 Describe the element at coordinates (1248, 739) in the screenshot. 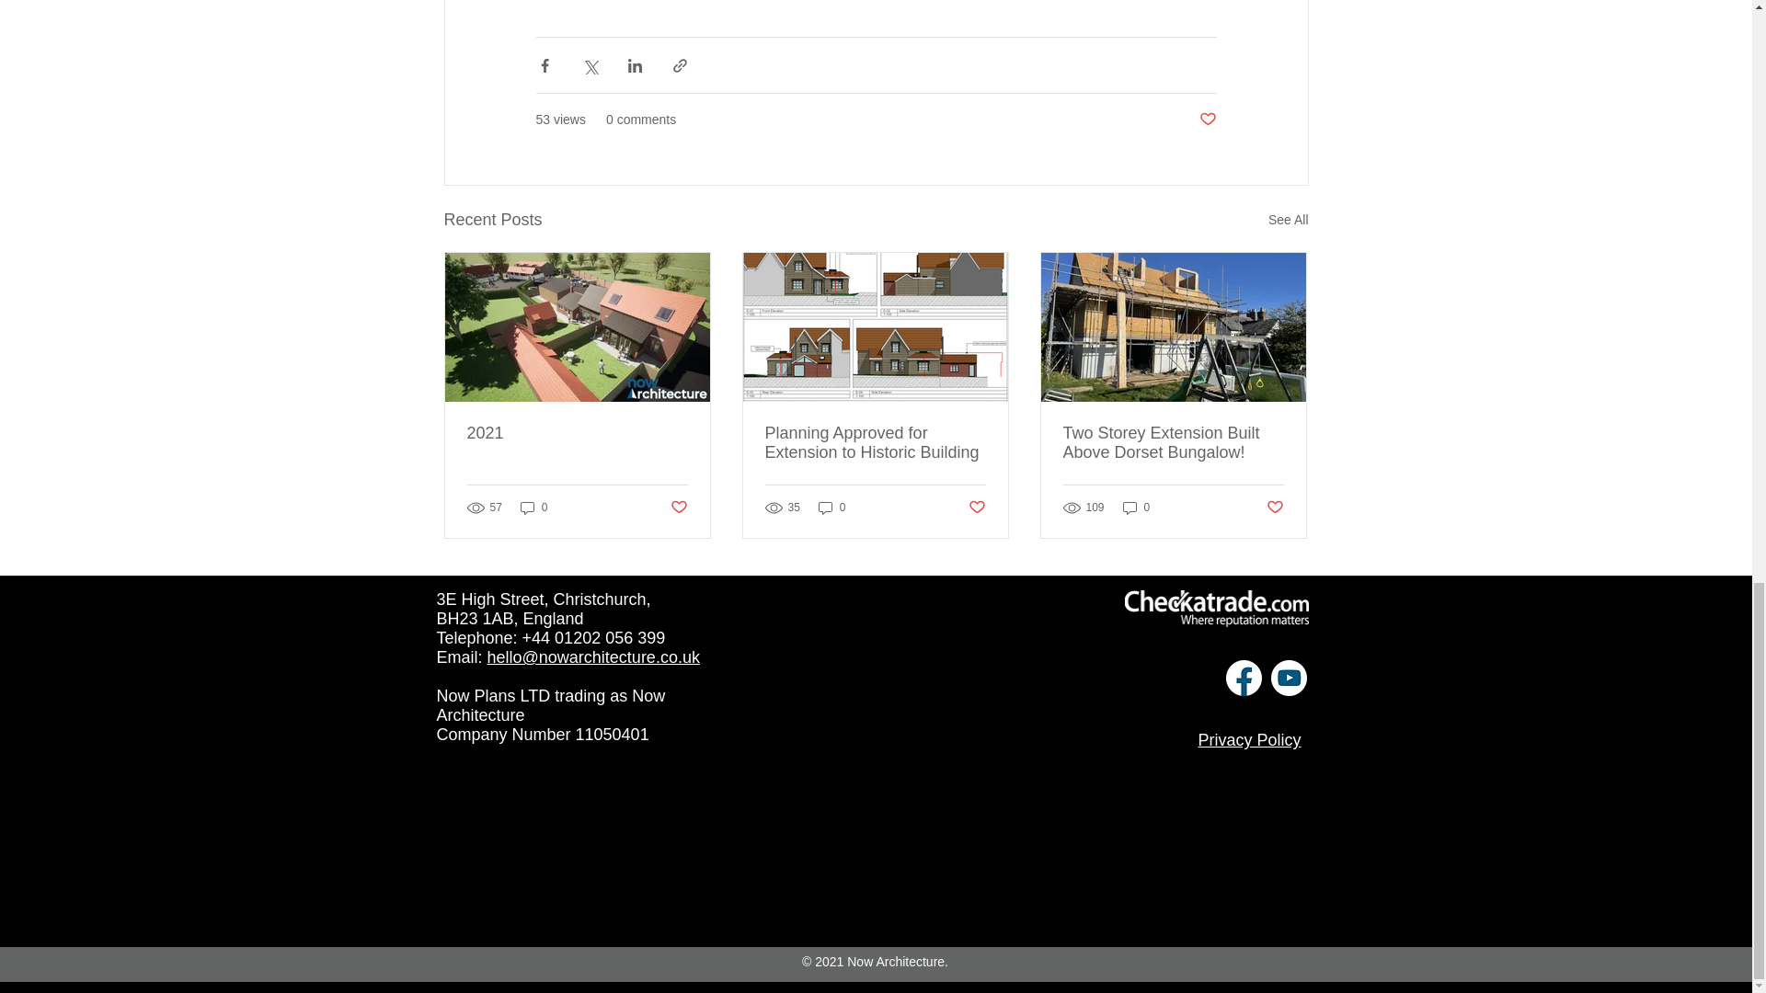

I see `Privacy Policy` at that location.